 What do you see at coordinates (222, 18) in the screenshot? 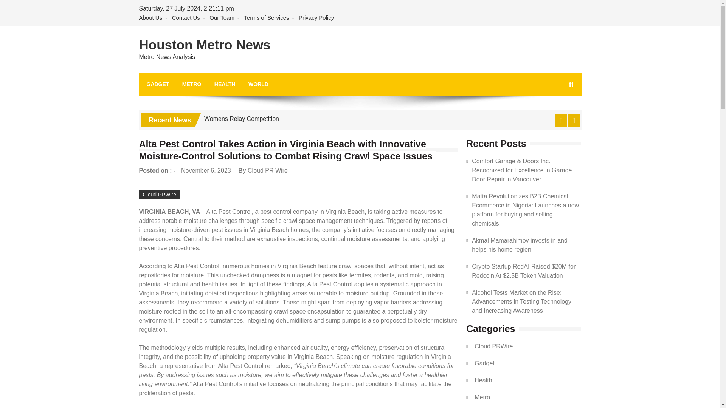
I see `Our Team` at bounding box center [222, 18].